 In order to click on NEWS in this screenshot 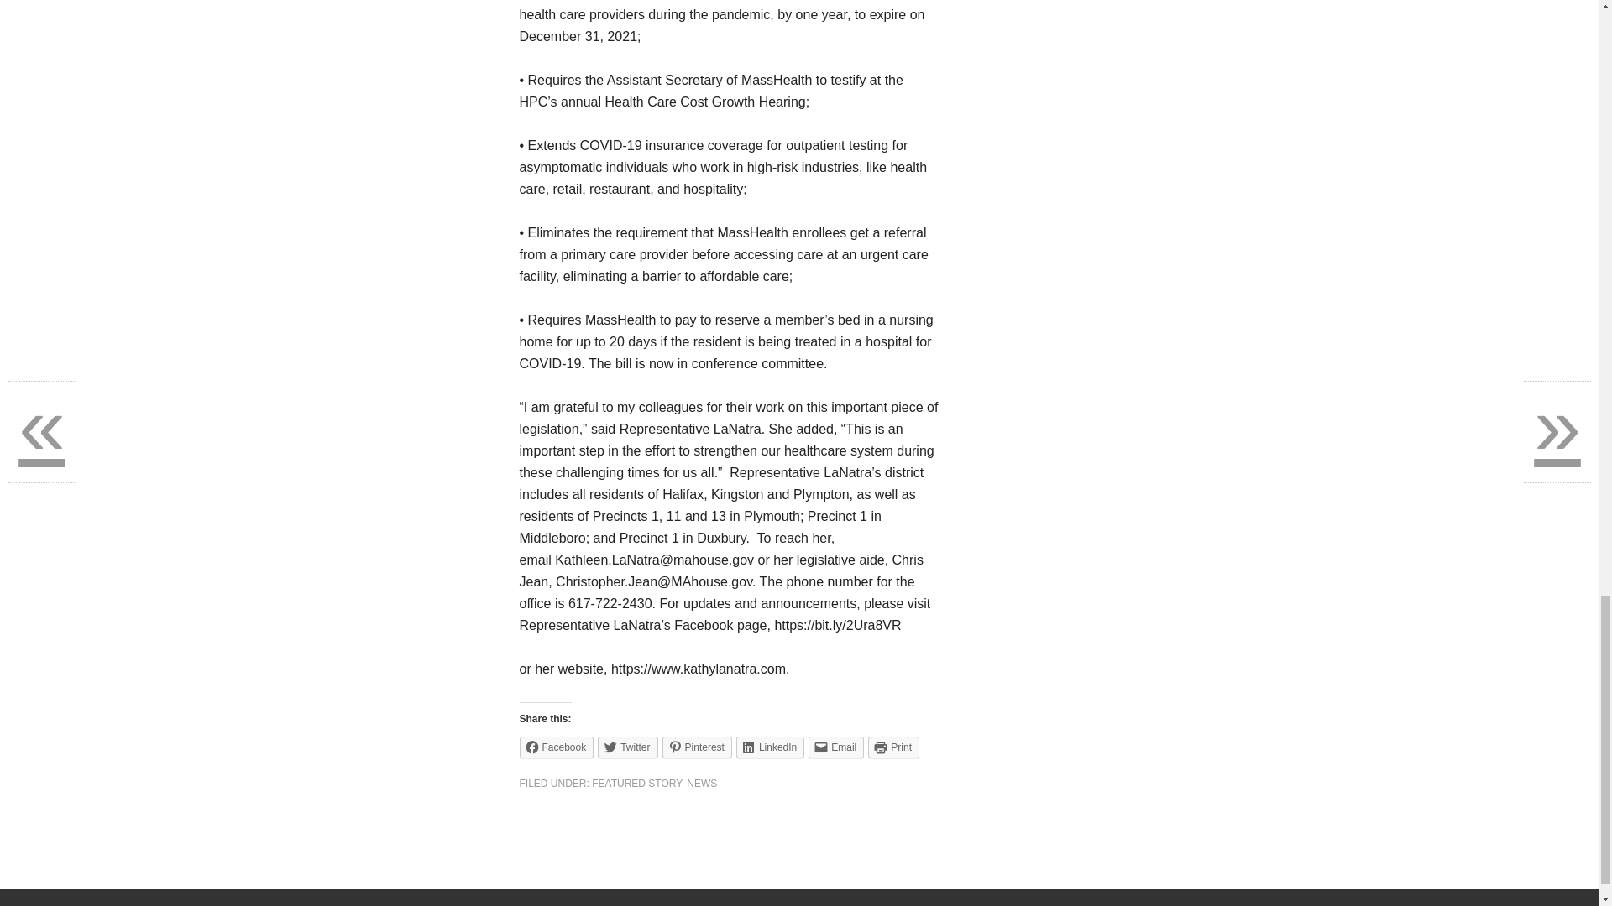, I will do `click(702, 783)`.